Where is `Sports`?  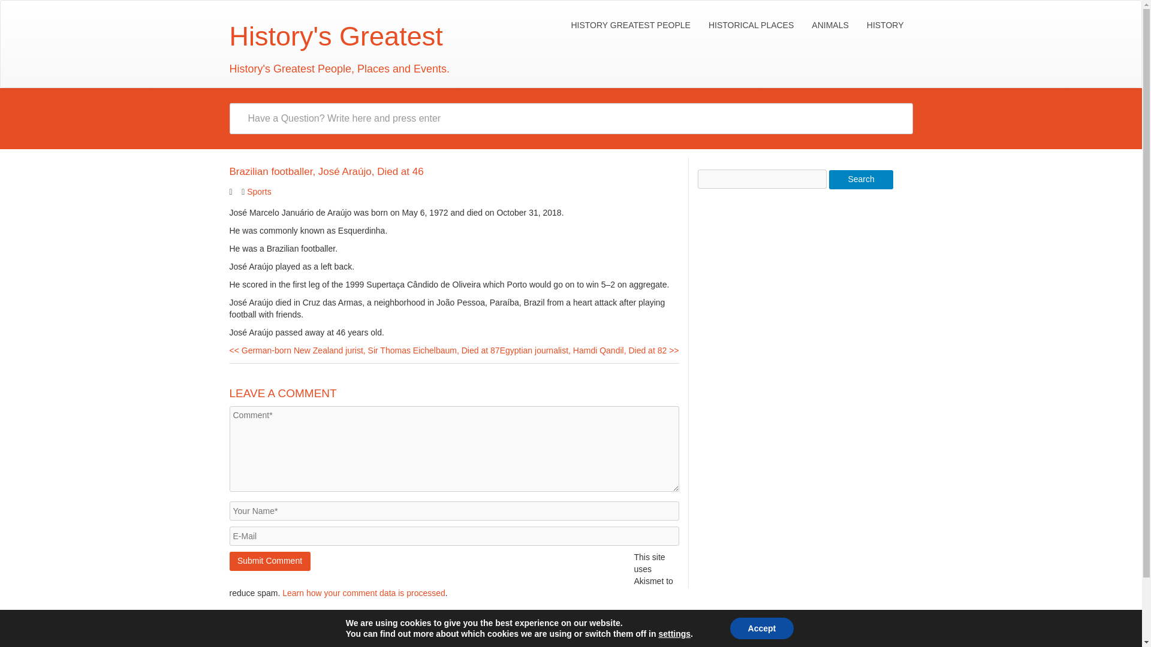
Sports is located at coordinates (259, 192).